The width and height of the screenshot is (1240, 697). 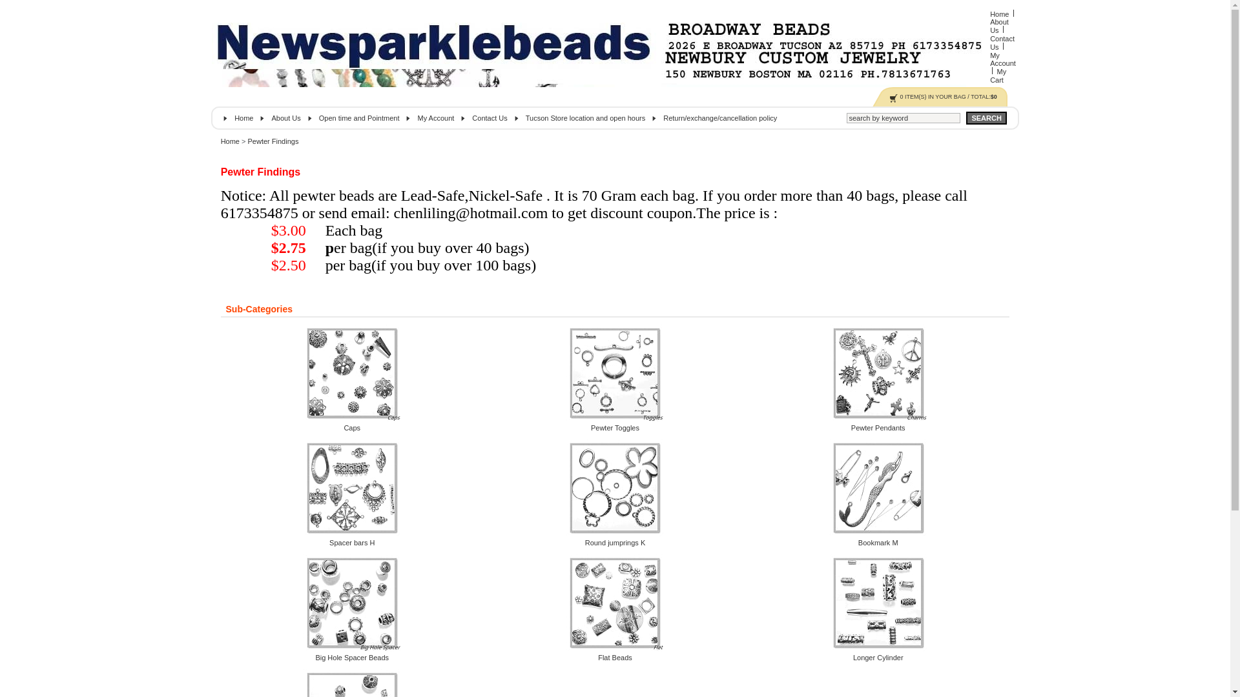 I want to click on Home, so click(x=244, y=118).